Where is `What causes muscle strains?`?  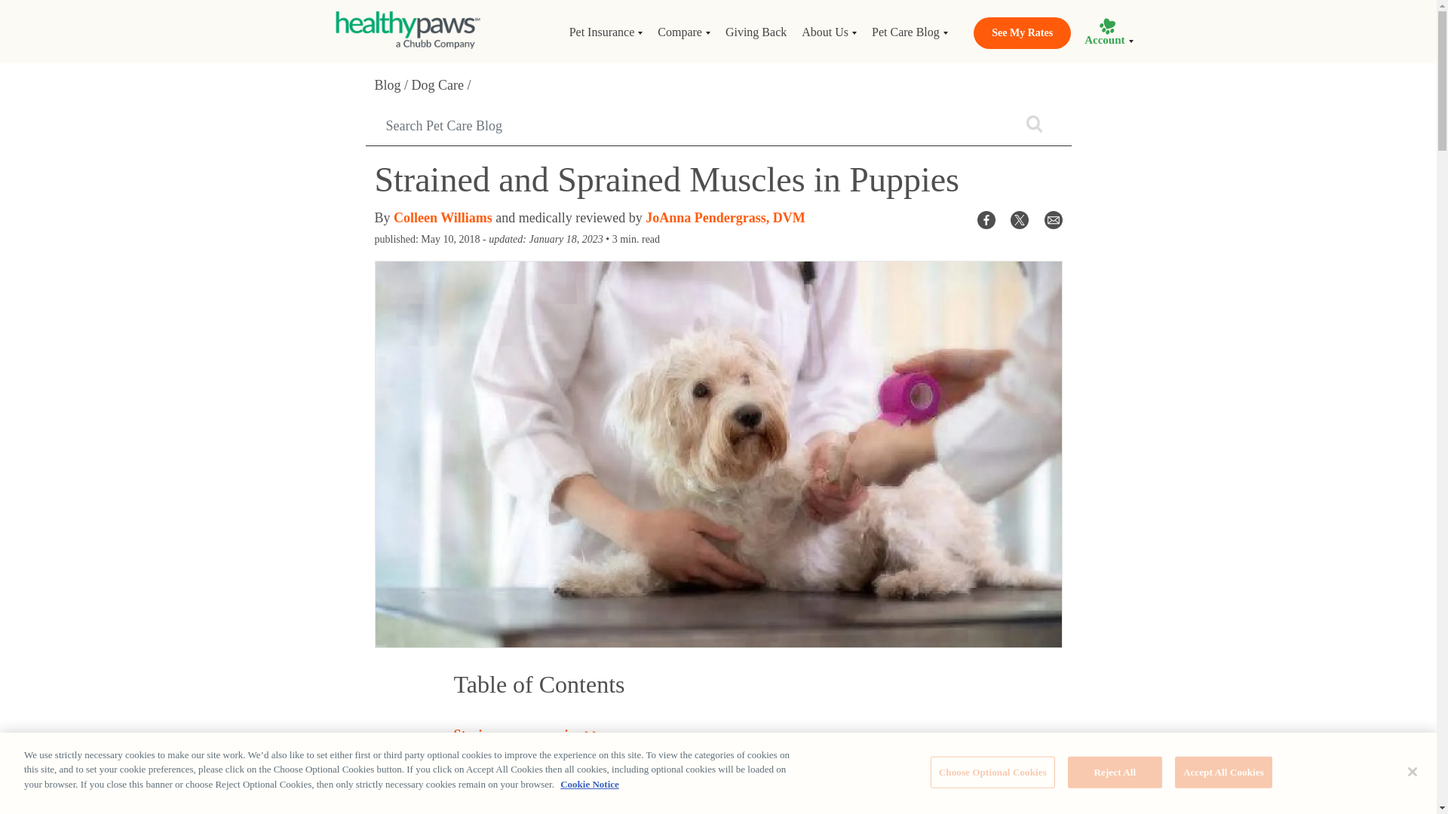 What causes muscle strains? is located at coordinates (546, 763).